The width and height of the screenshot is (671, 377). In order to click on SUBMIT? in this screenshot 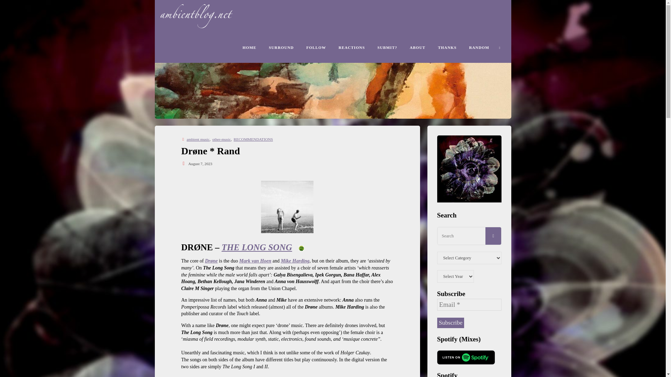, I will do `click(387, 47)`.